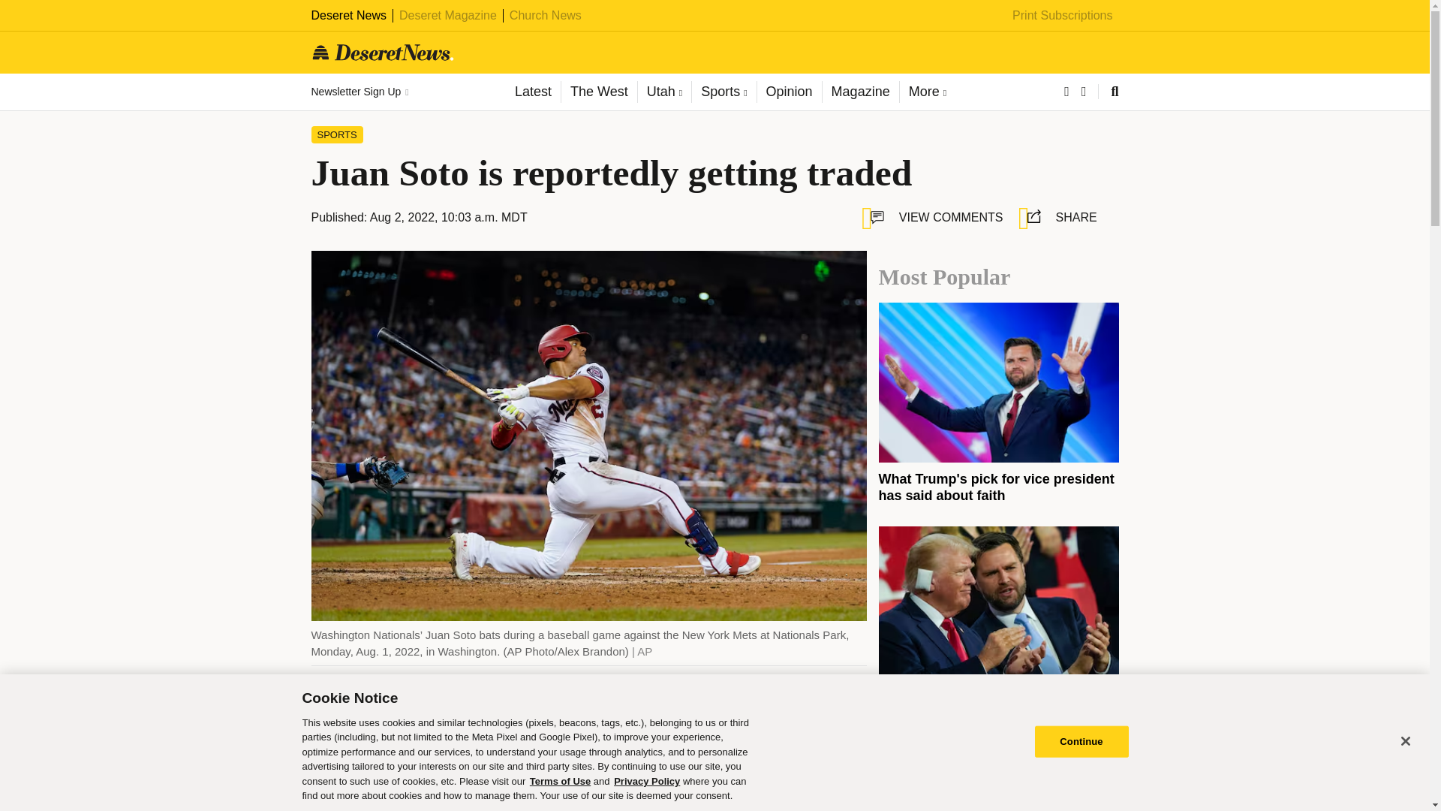 The width and height of the screenshot is (1441, 811). What do you see at coordinates (437, 700) in the screenshot?
I see `Ryan McDonald` at bounding box center [437, 700].